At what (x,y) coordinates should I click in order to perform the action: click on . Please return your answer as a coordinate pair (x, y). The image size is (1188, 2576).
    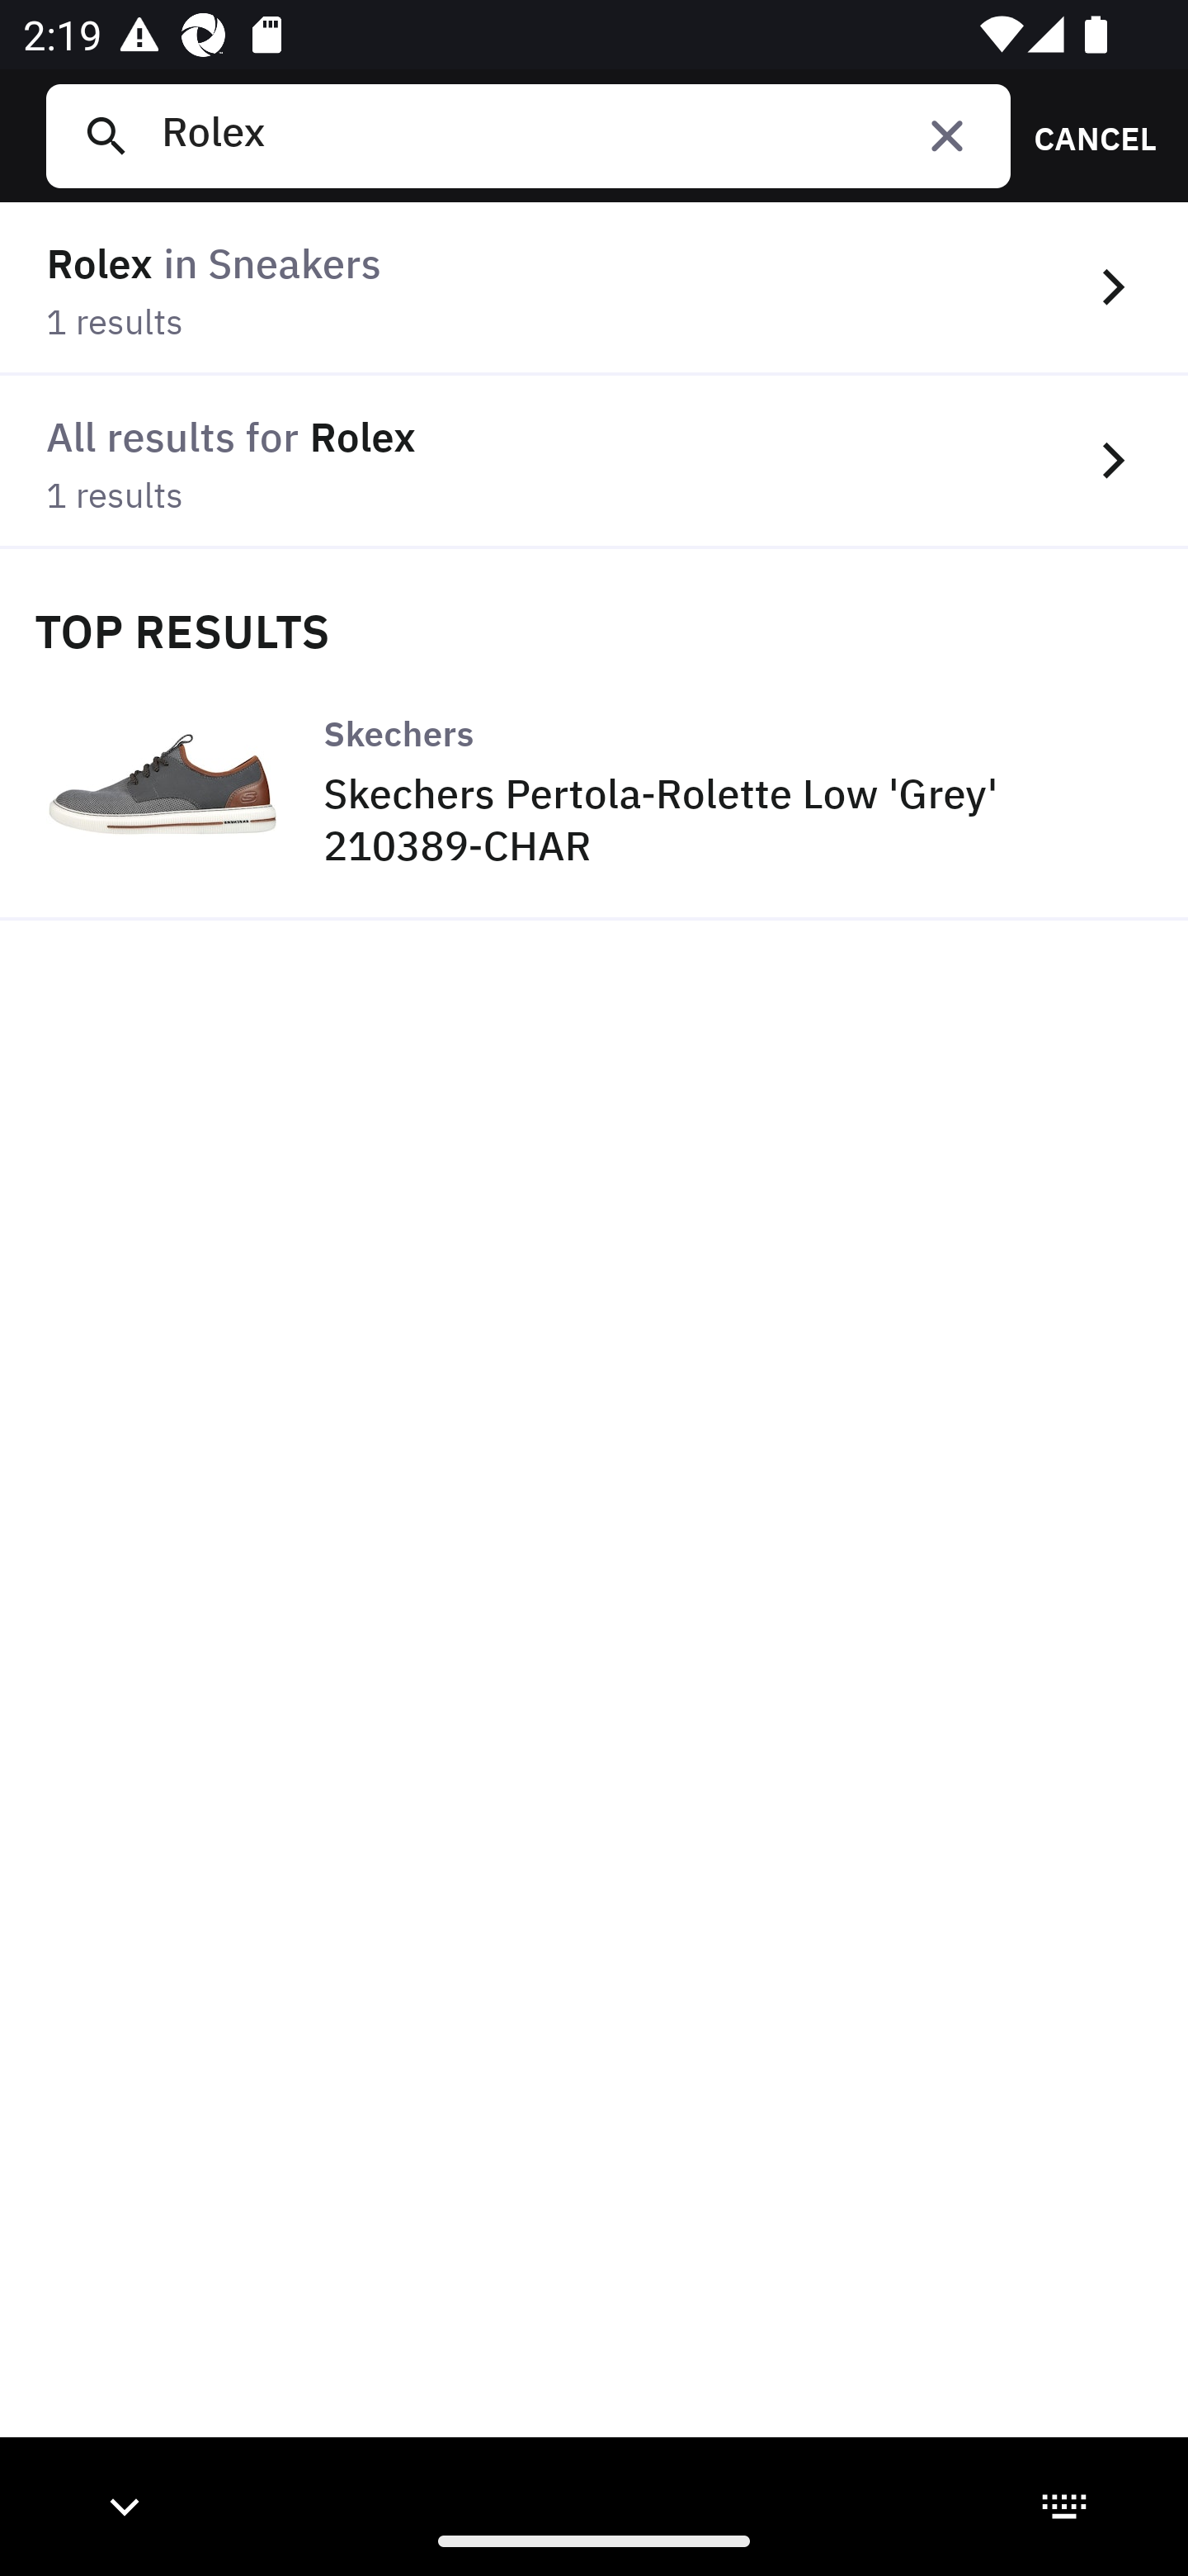
    Looking at the image, I should click on (947, 135).